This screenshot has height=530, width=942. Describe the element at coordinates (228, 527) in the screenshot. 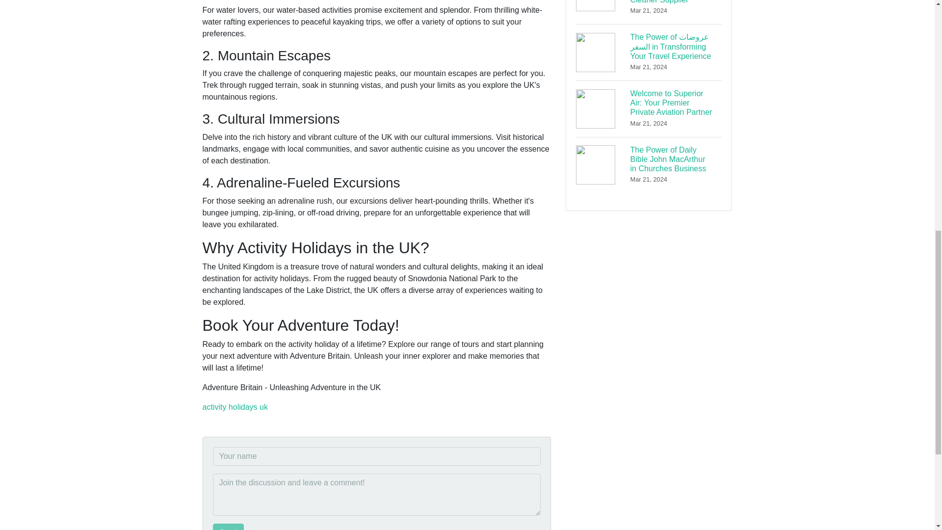

I see `Send` at that location.